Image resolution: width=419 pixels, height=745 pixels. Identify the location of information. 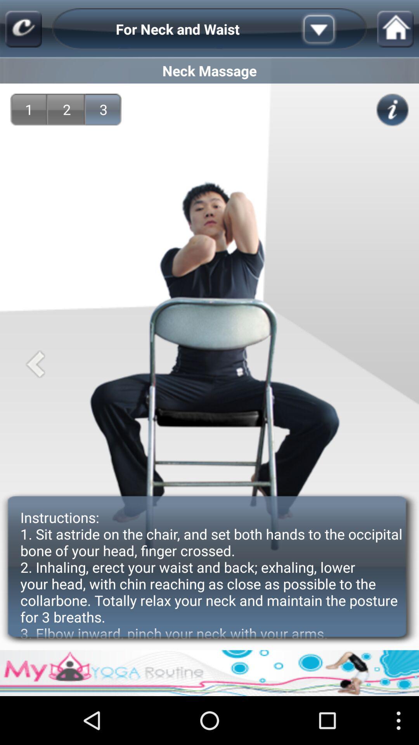
(392, 110).